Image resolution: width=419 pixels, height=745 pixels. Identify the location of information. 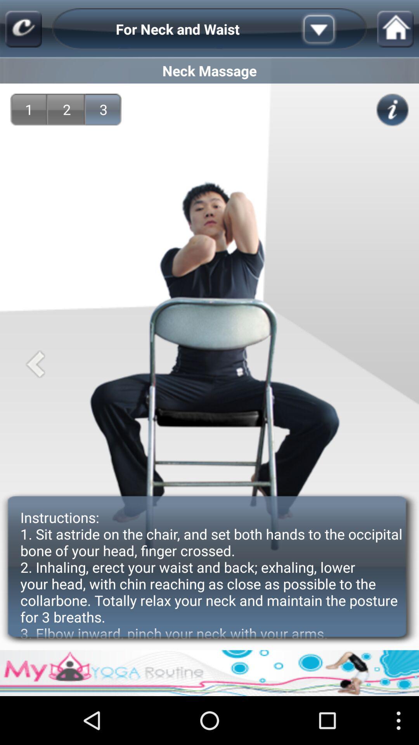
(392, 110).